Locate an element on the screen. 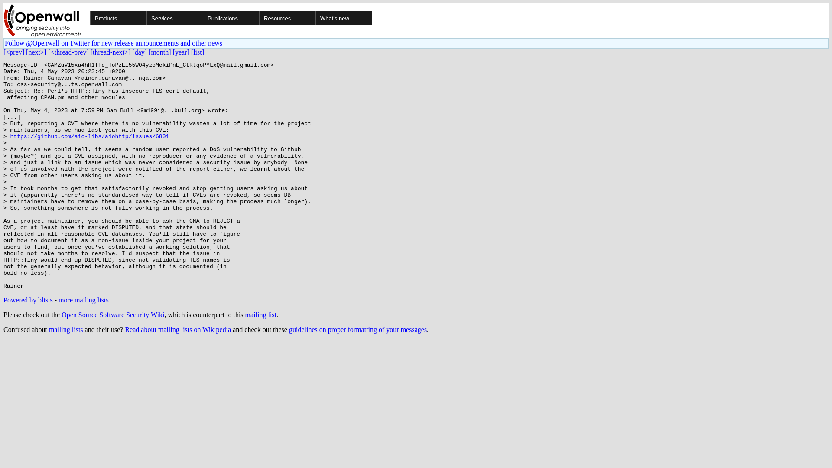 This screenshot has width=832, height=468. What's new is located at coordinates (343, 18).